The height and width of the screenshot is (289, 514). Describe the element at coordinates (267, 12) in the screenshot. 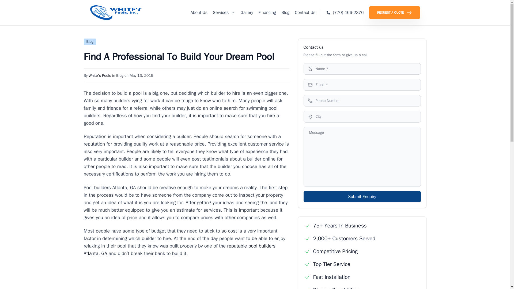

I see `Financing` at that location.